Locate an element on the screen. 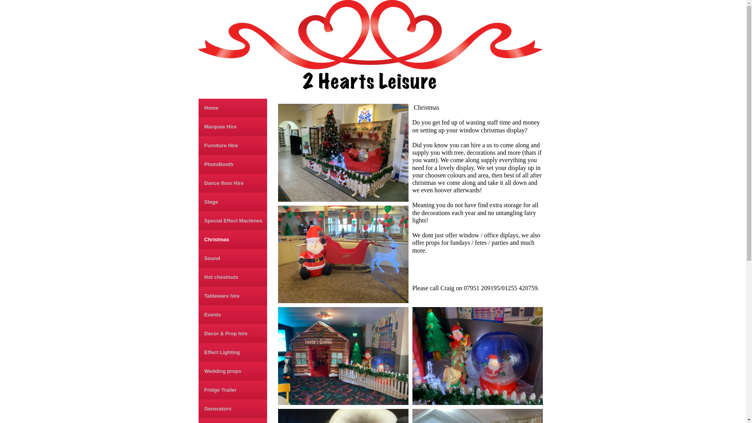  Special Effect Machines is located at coordinates (233, 221).